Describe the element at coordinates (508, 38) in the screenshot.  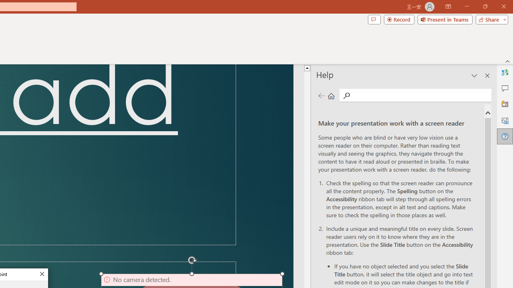
I see `Class: NetUIScrollBar` at that location.